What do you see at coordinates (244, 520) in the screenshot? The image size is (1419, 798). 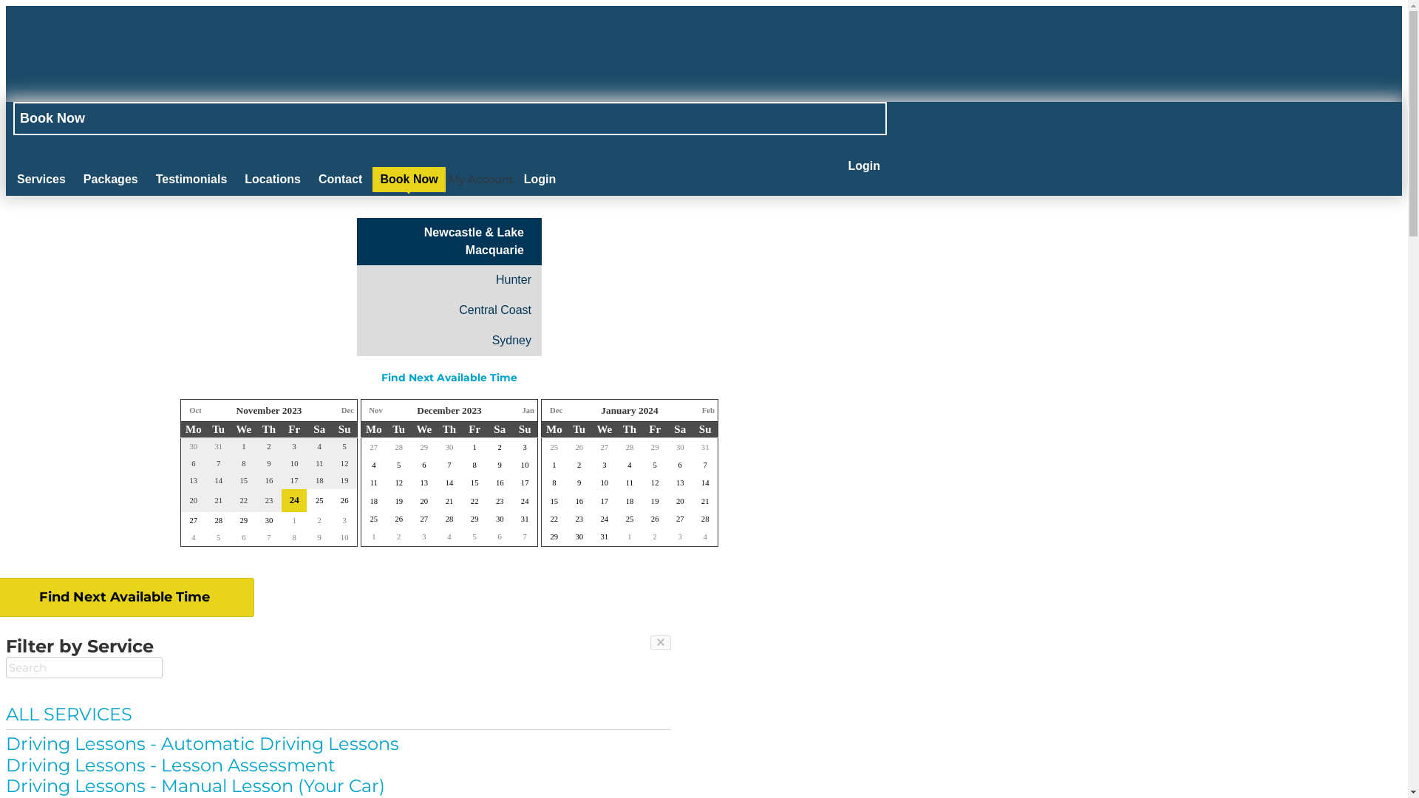 I see `29` at bounding box center [244, 520].